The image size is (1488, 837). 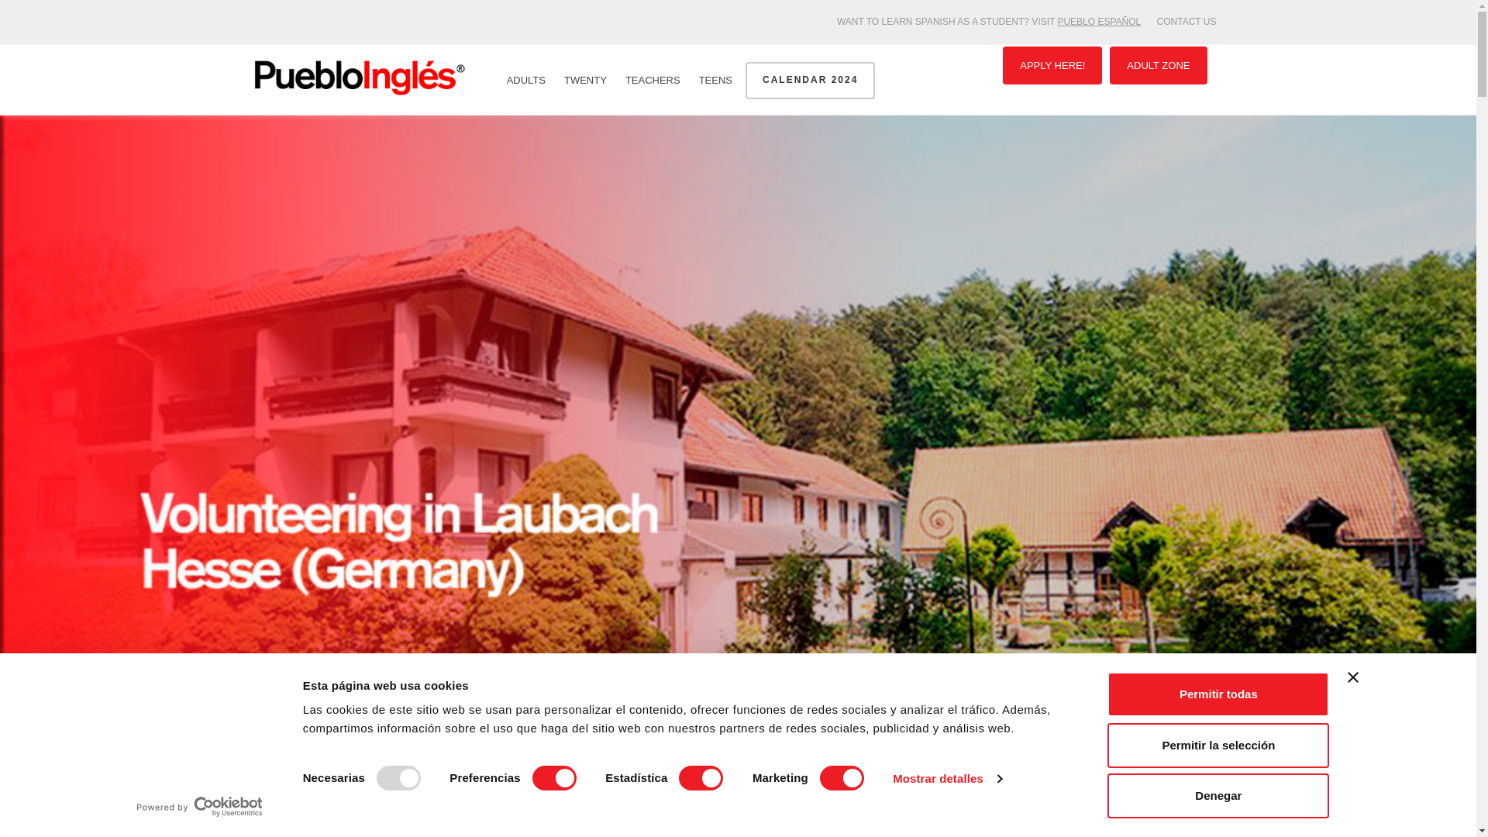 What do you see at coordinates (1218, 694) in the screenshot?
I see `Permitir todas` at bounding box center [1218, 694].